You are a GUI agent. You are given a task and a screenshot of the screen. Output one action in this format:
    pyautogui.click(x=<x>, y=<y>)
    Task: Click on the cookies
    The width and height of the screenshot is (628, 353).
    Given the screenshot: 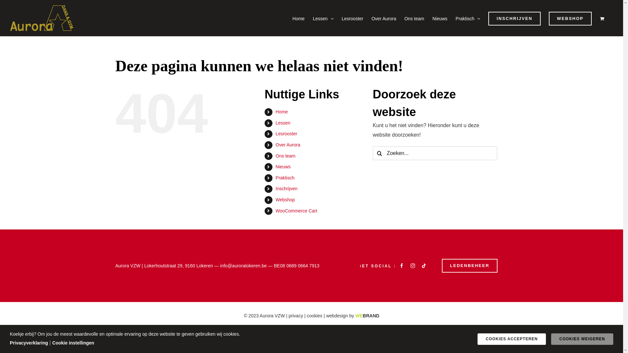 What is the action you would take?
    pyautogui.click(x=315, y=316)
    